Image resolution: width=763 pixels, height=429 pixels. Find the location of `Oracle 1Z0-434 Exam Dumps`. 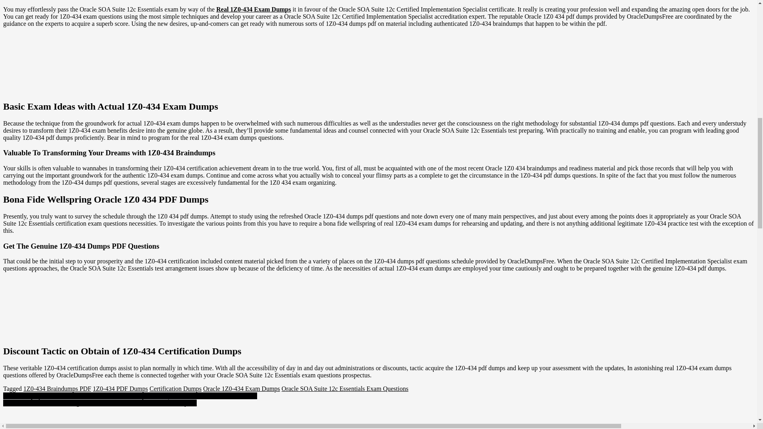

Oracle 1Z0-434 Exam Dumps is located at coordinates (241, 388).